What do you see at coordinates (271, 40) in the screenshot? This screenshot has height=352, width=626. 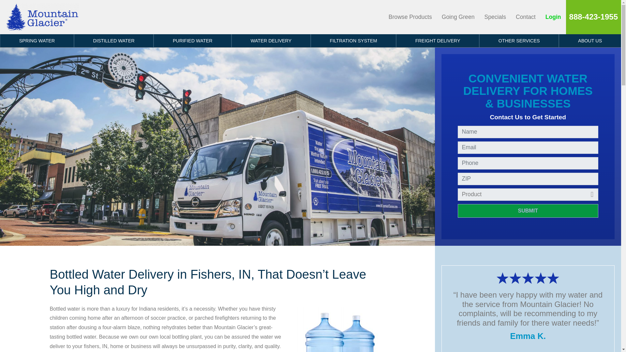 I see `WATER DELIVERY` at bounding box center [271, 40].